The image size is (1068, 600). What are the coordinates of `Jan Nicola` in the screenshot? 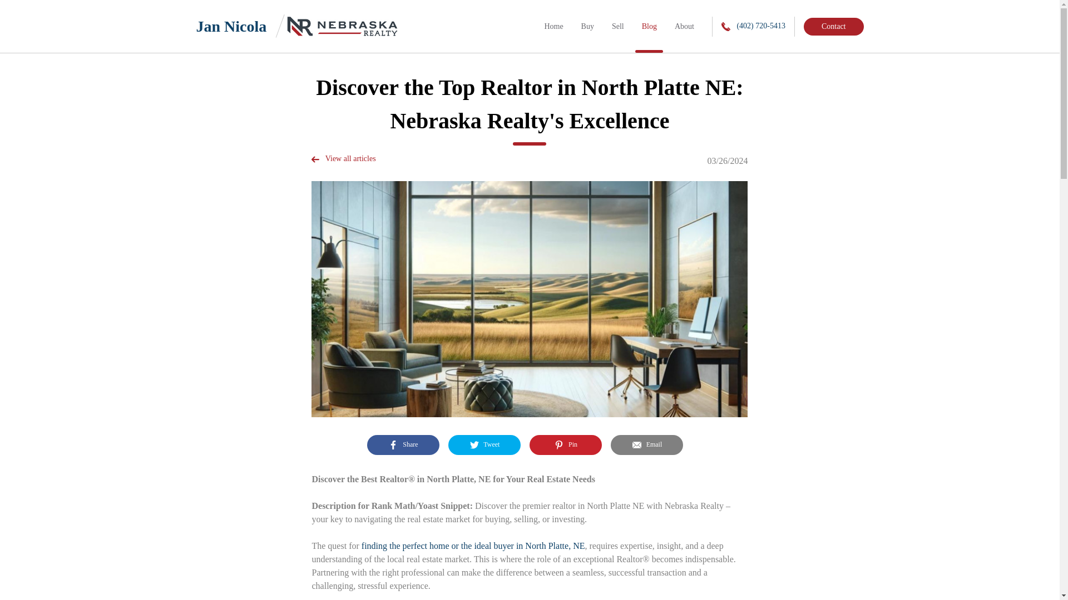 It's located at (235, 26).